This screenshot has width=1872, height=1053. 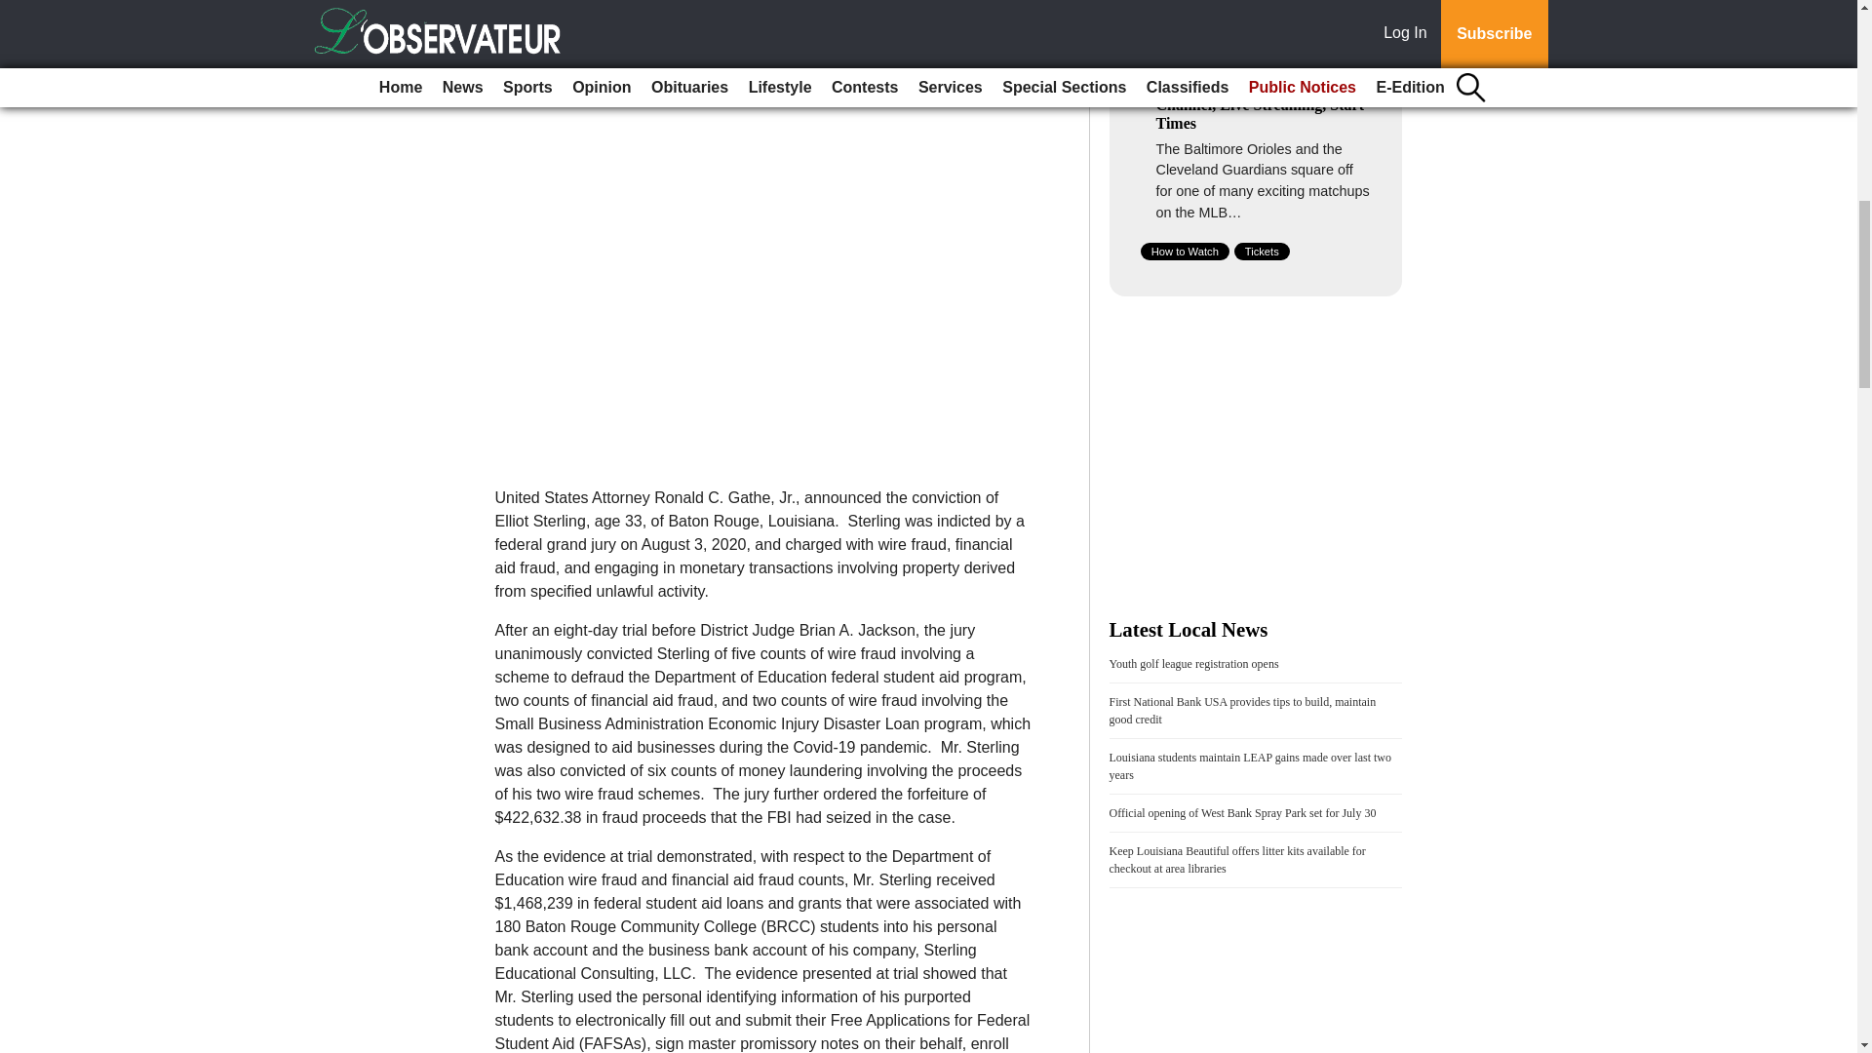 What do you see at coordinates (1185, 252) in the screenshot?
I see `How to Watch` at bounding box center [1185, 252].